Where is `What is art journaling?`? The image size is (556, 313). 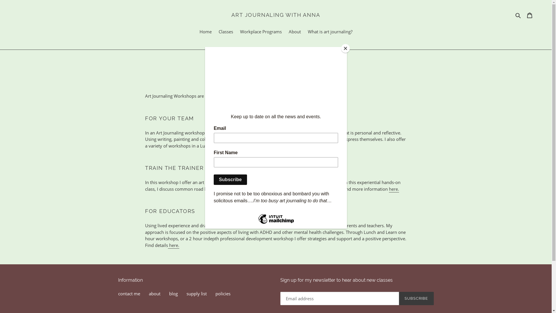
What is art journaling? is located at coordinates (330, 32).